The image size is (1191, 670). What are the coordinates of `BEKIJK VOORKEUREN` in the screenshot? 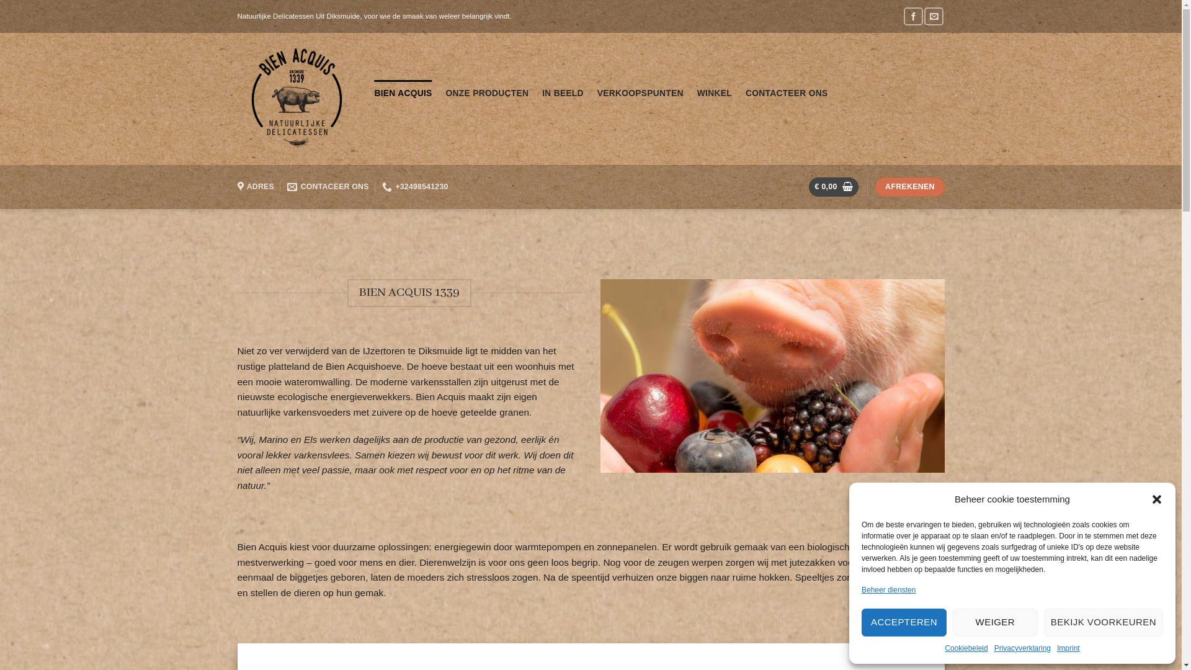 It's located at (1104, 623).